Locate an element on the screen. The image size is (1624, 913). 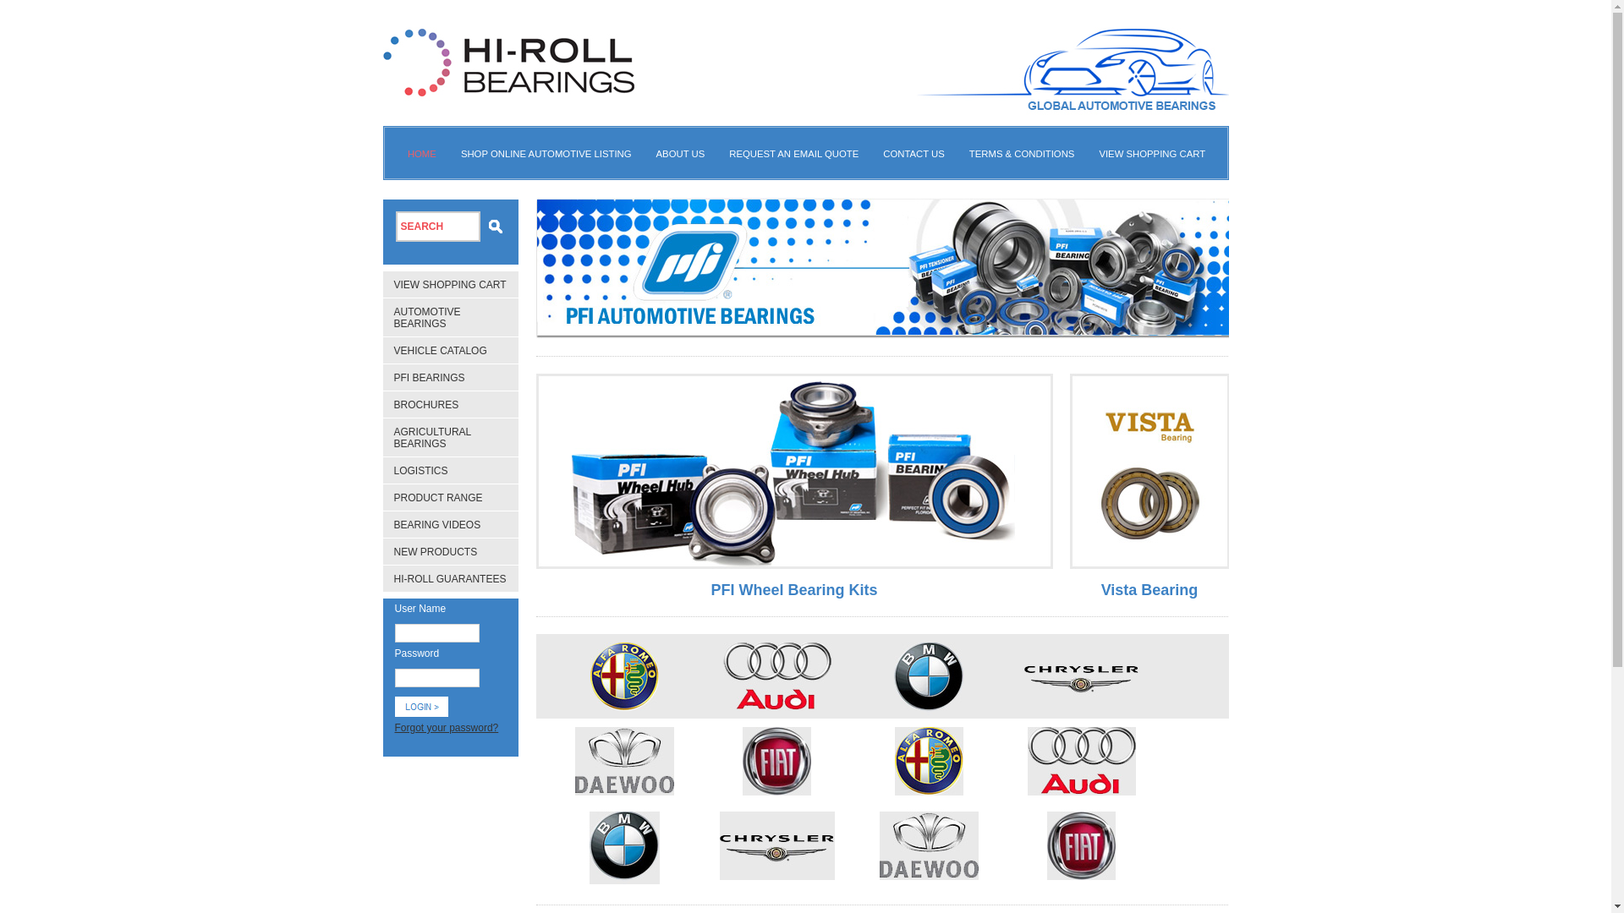
CONTACT US is located at coordinates (913, 154).